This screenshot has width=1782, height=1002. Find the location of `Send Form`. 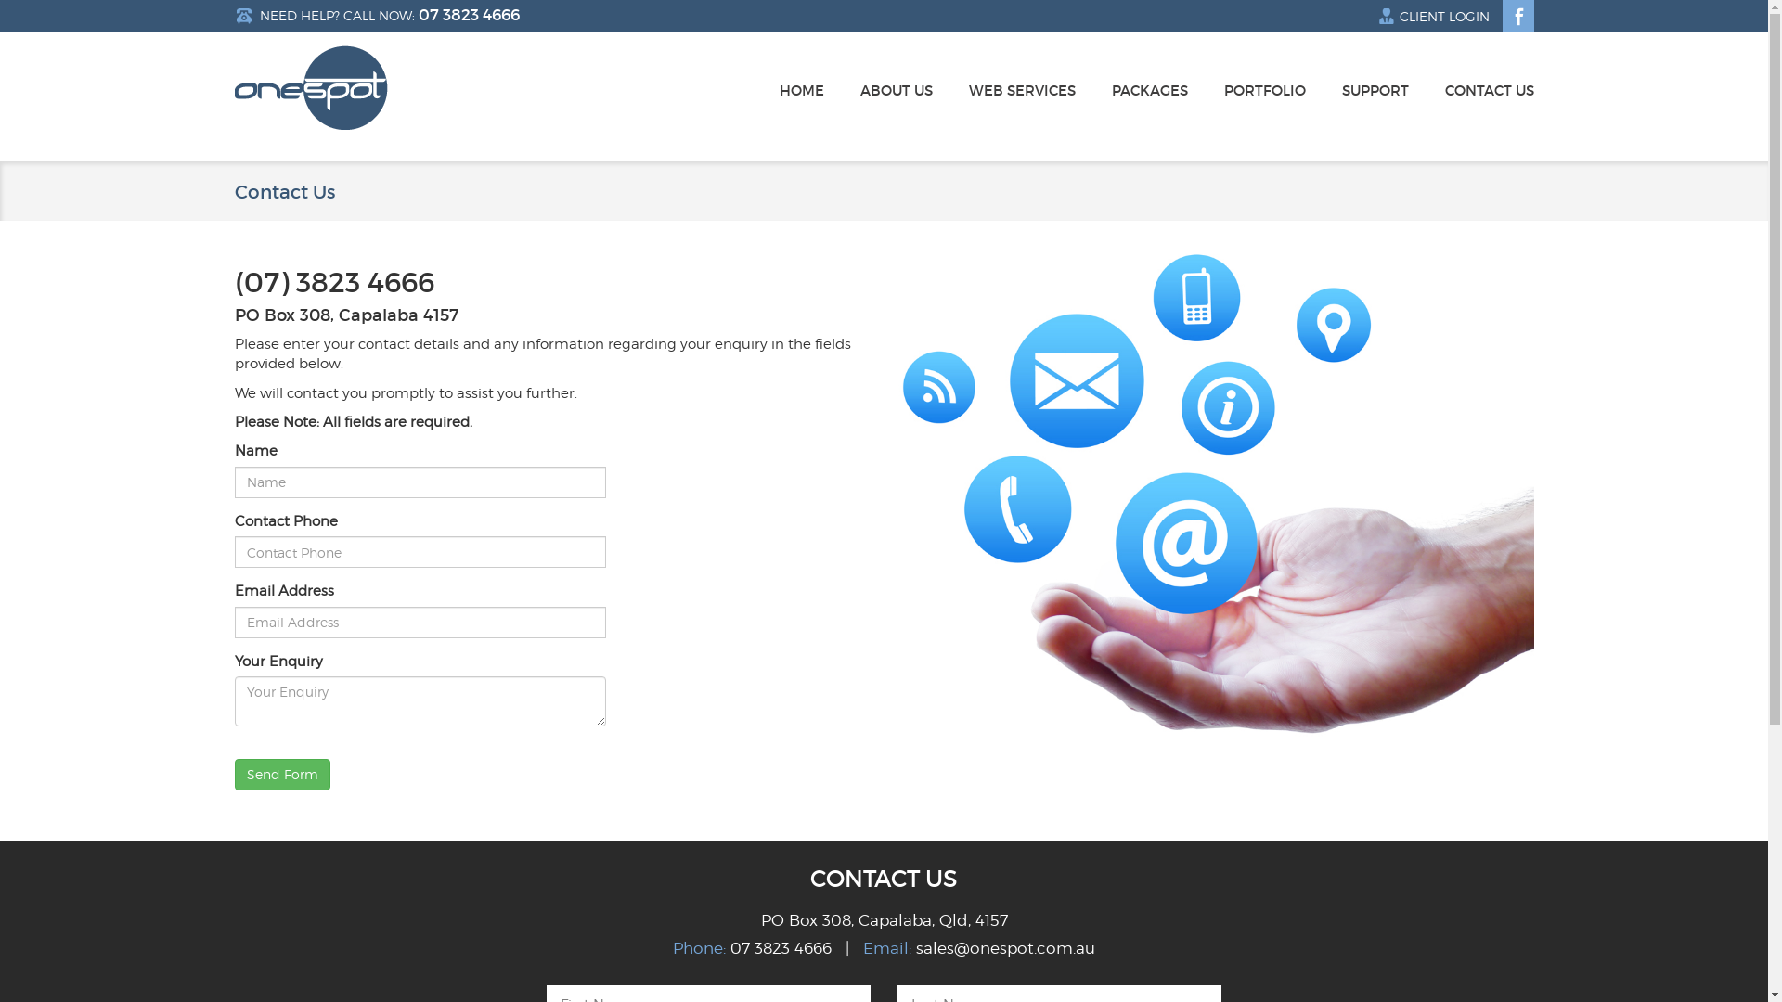

Send Form is located at coordinates (282, 775).